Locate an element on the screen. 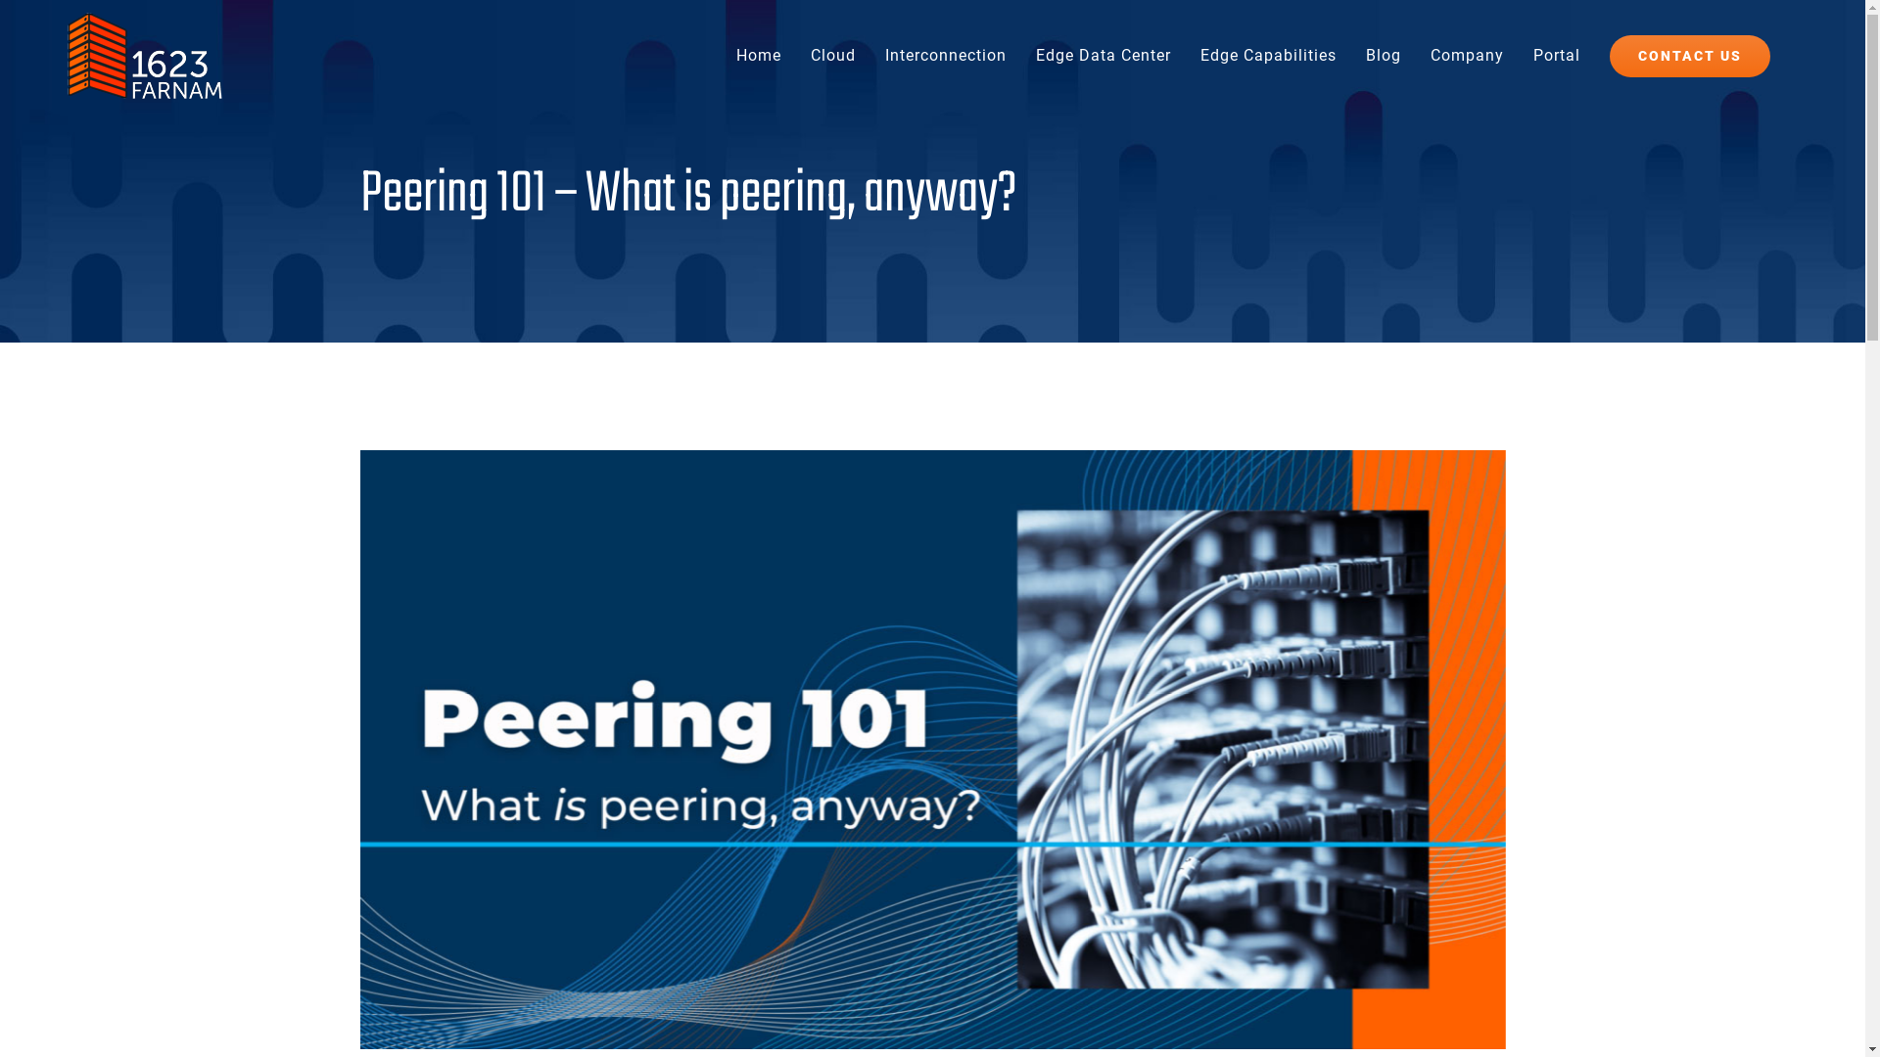 This screenshot has height=1057, width=1880. CONTACT US is located at coordinates (1690, 56).